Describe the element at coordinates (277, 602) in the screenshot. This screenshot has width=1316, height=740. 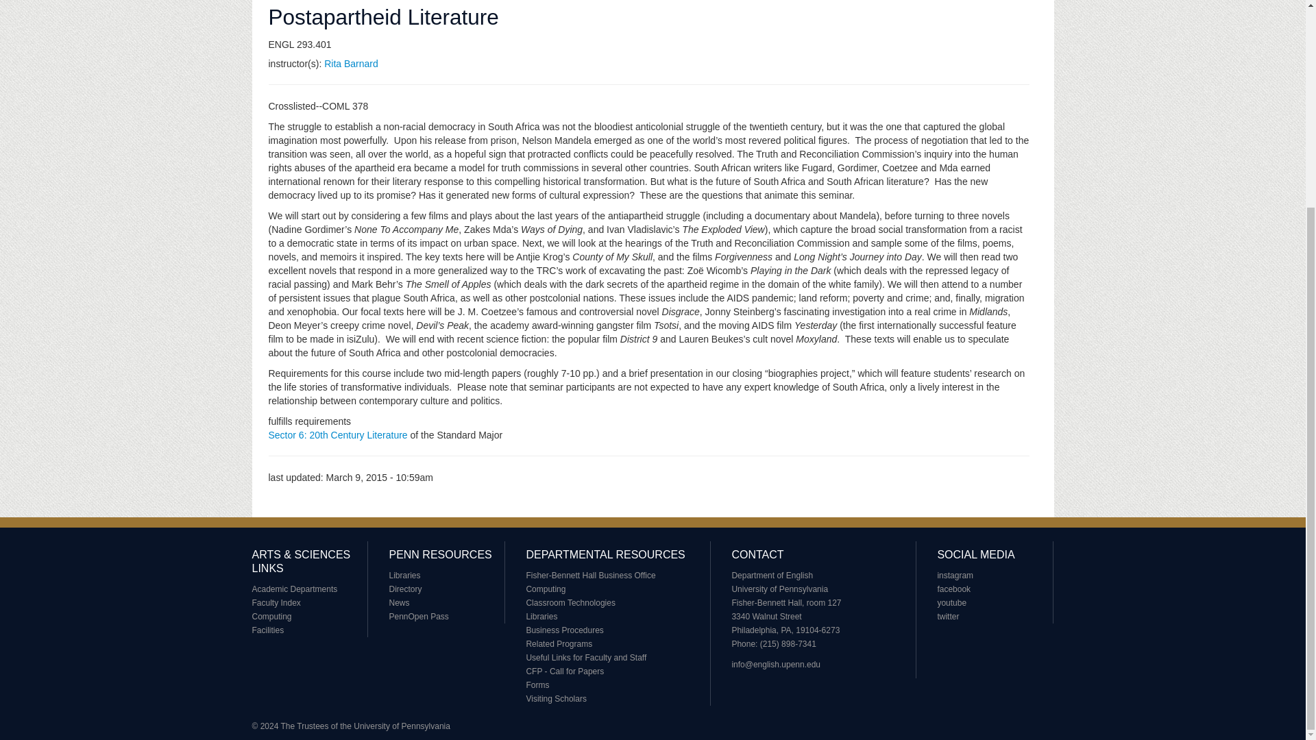
I see `Faculty Index` at that location.